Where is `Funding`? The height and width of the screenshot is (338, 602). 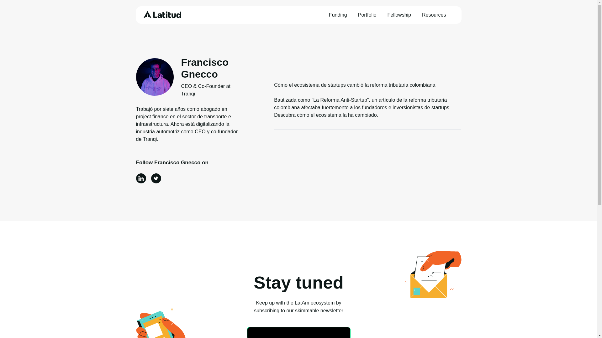
Funding is located at coordinates (339, 15).